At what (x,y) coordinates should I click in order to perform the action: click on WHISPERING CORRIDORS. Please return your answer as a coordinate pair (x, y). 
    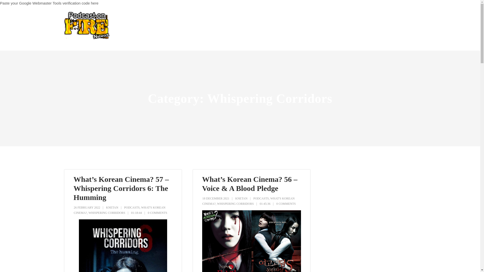
    Looking at the image, I should click on (107, 213).